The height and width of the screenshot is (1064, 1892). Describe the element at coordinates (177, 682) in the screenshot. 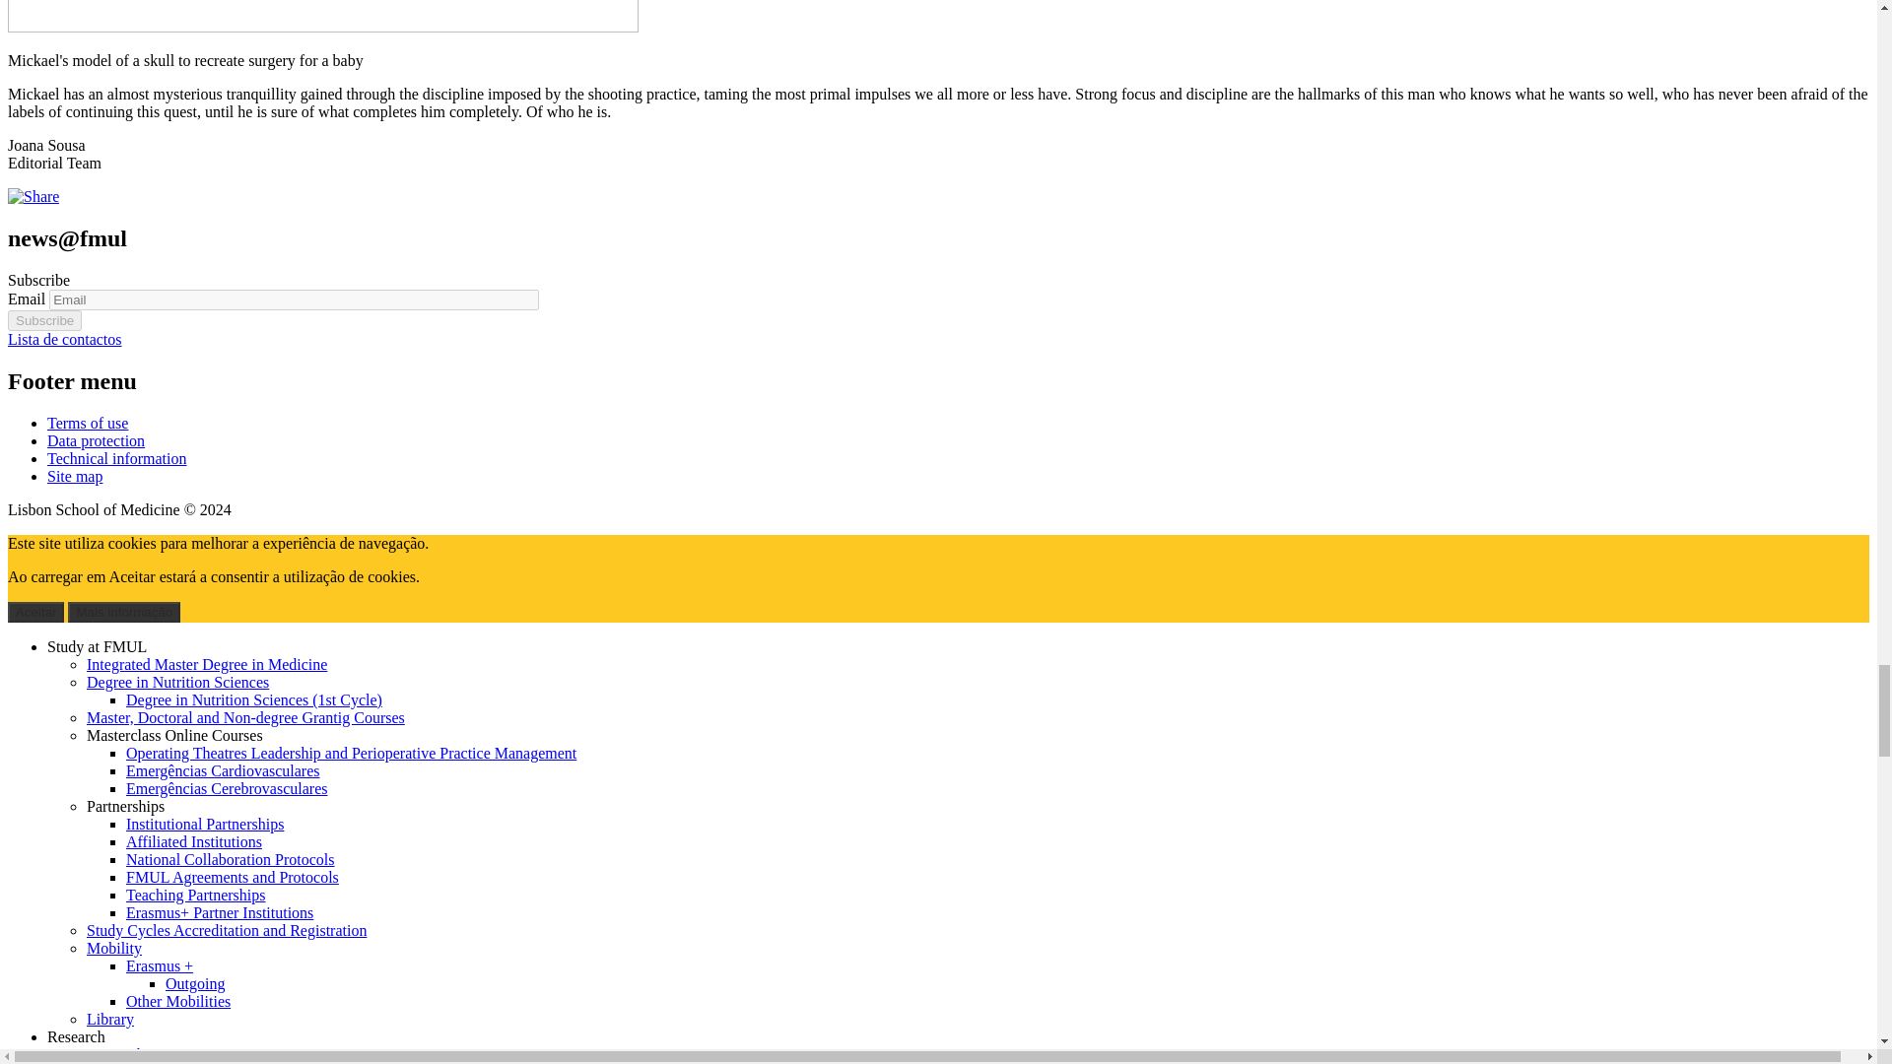

I see `Degree in Nutrition Sciences` at that location.